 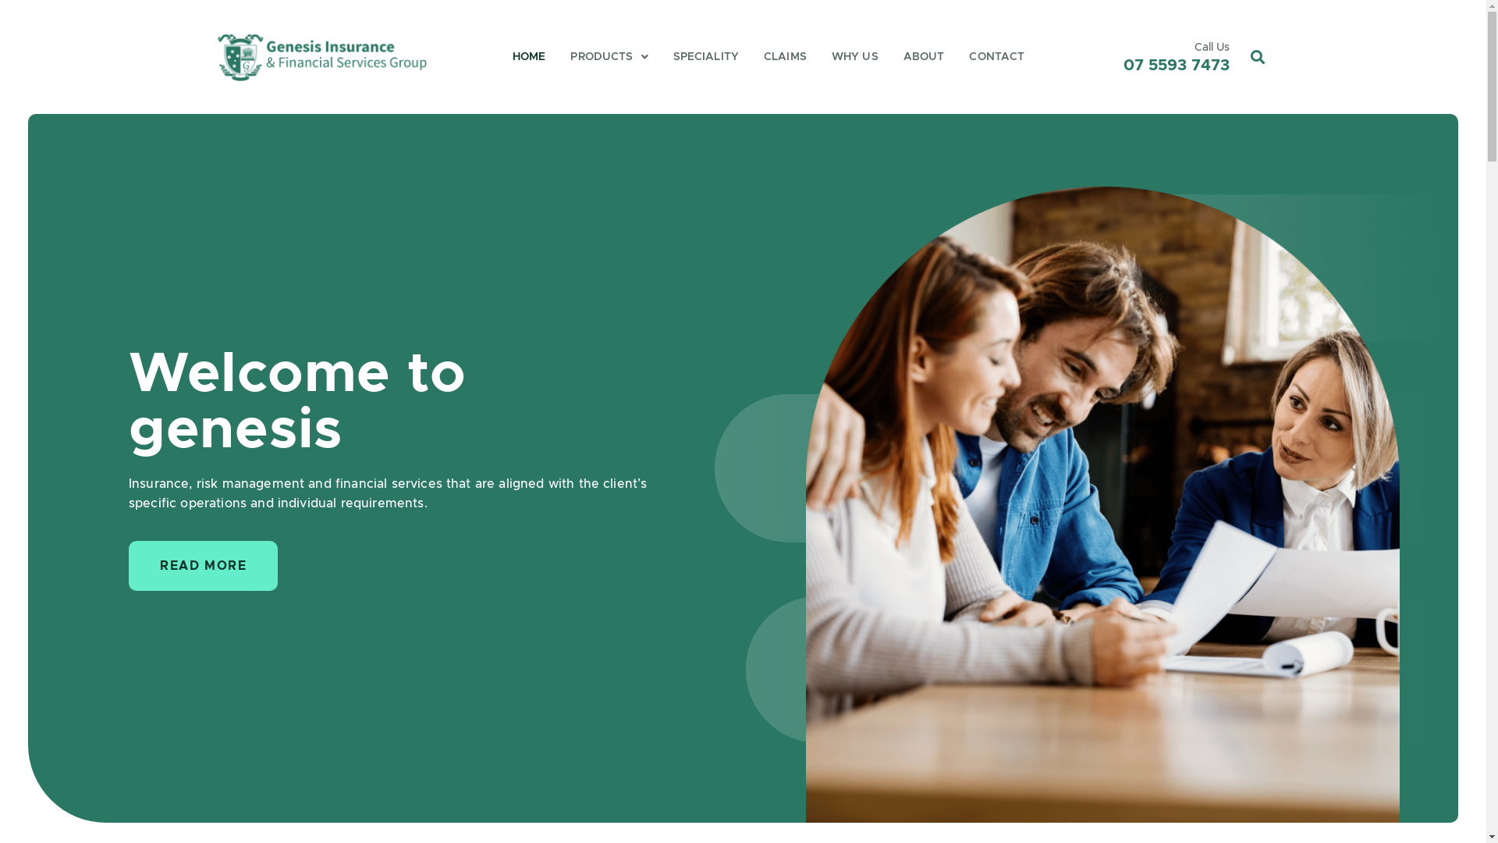 What do you see at coordinates (997, 58) in the screenshot?
I see `CONTACT` at bounding box center [997, 58].